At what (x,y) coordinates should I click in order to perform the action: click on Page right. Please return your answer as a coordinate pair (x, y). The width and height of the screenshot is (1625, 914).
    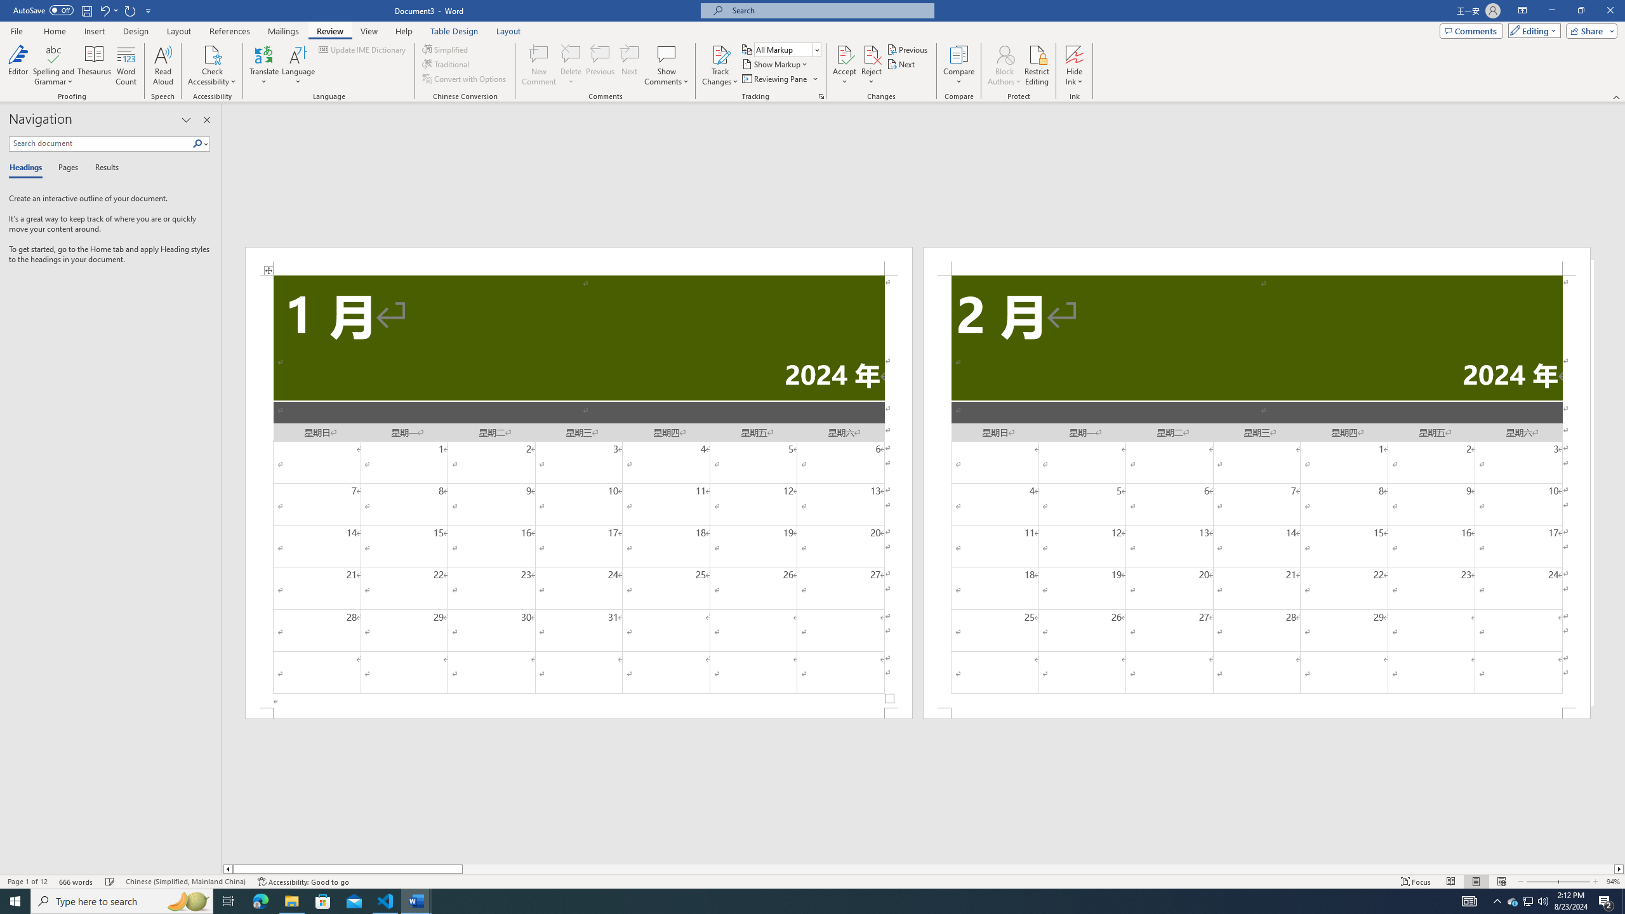
    Looking at the image, I should click on (1038, 869).